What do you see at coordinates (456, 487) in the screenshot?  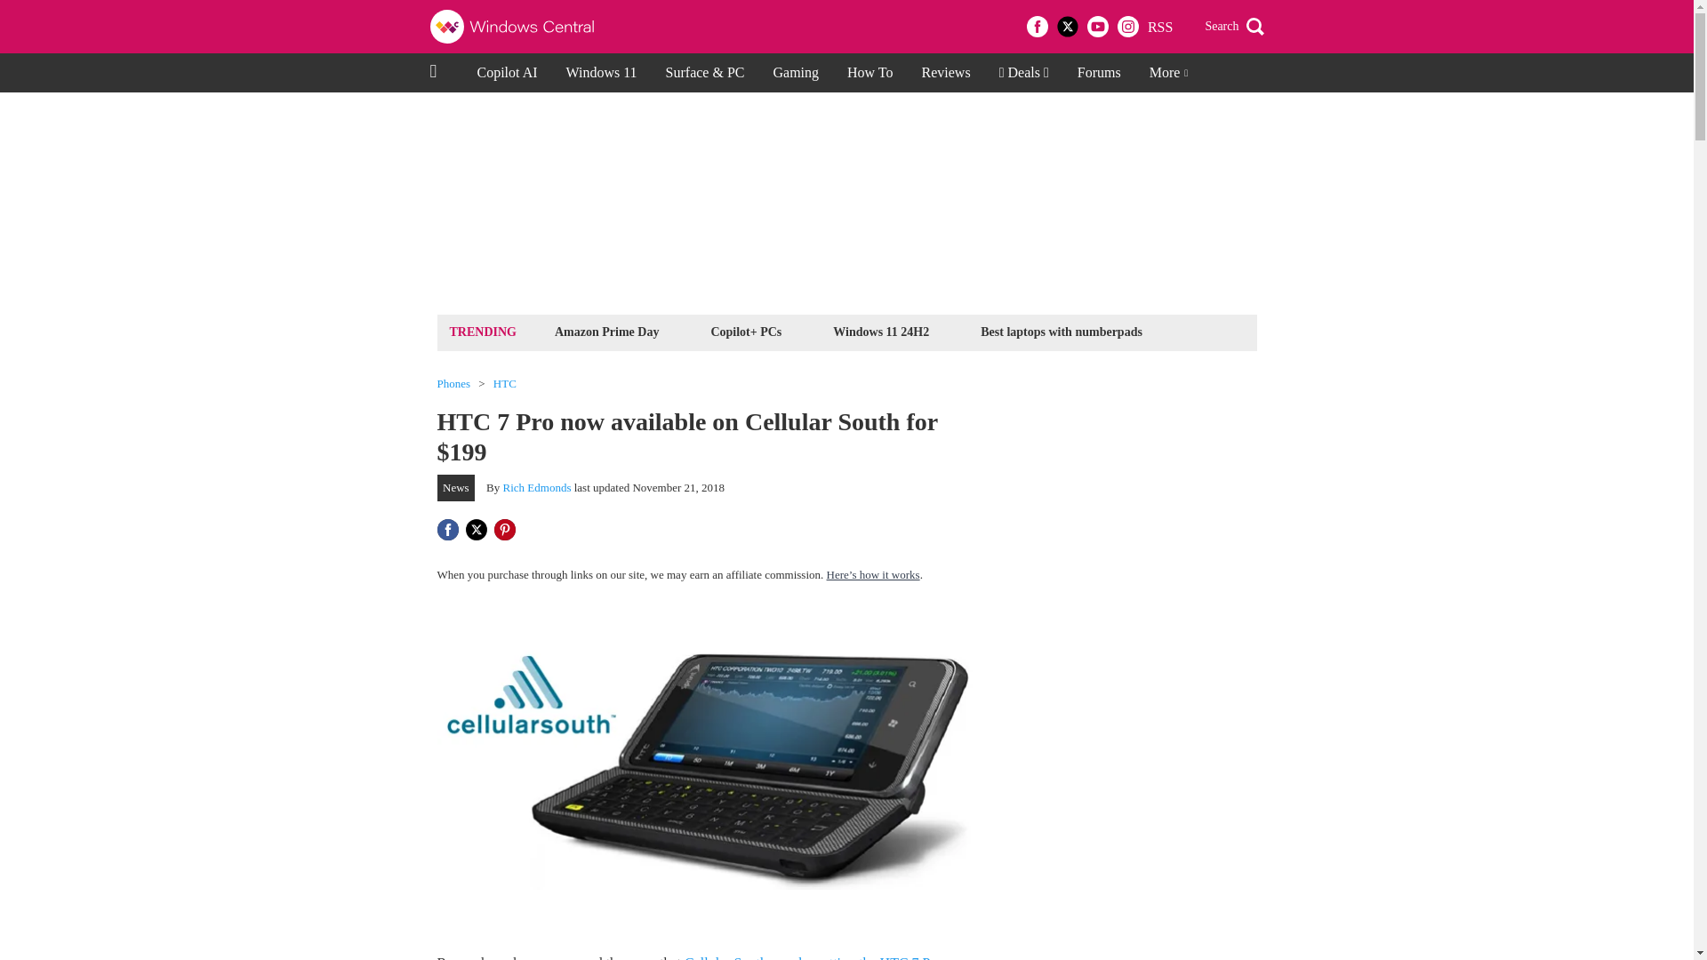 I see `News` at bounding box center [456, 487].